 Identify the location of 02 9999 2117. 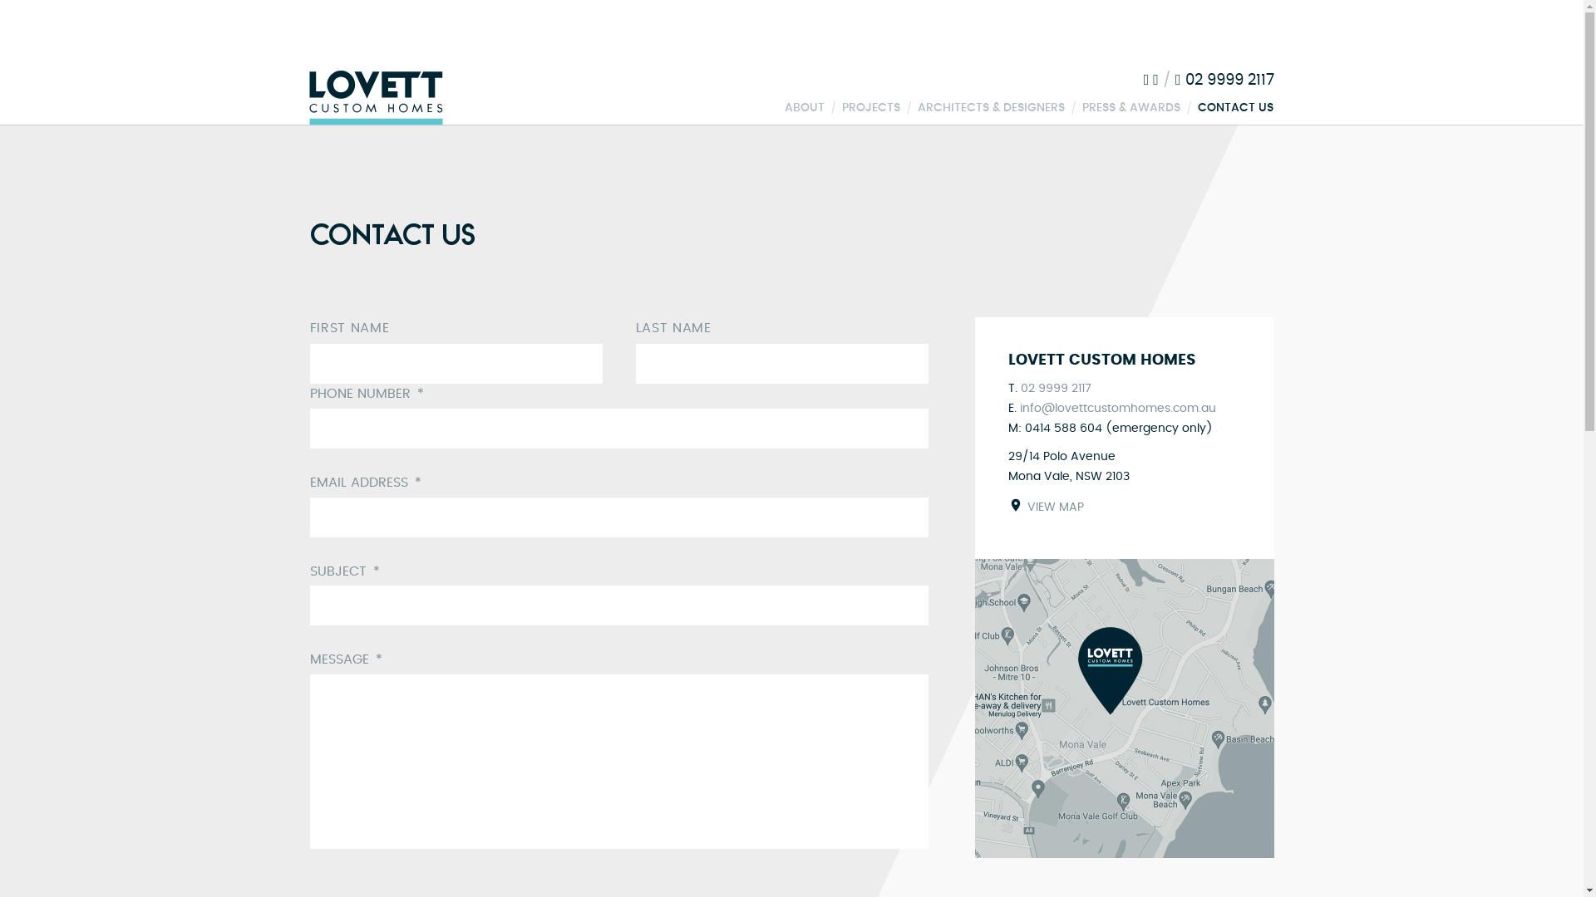
(1056, 389).